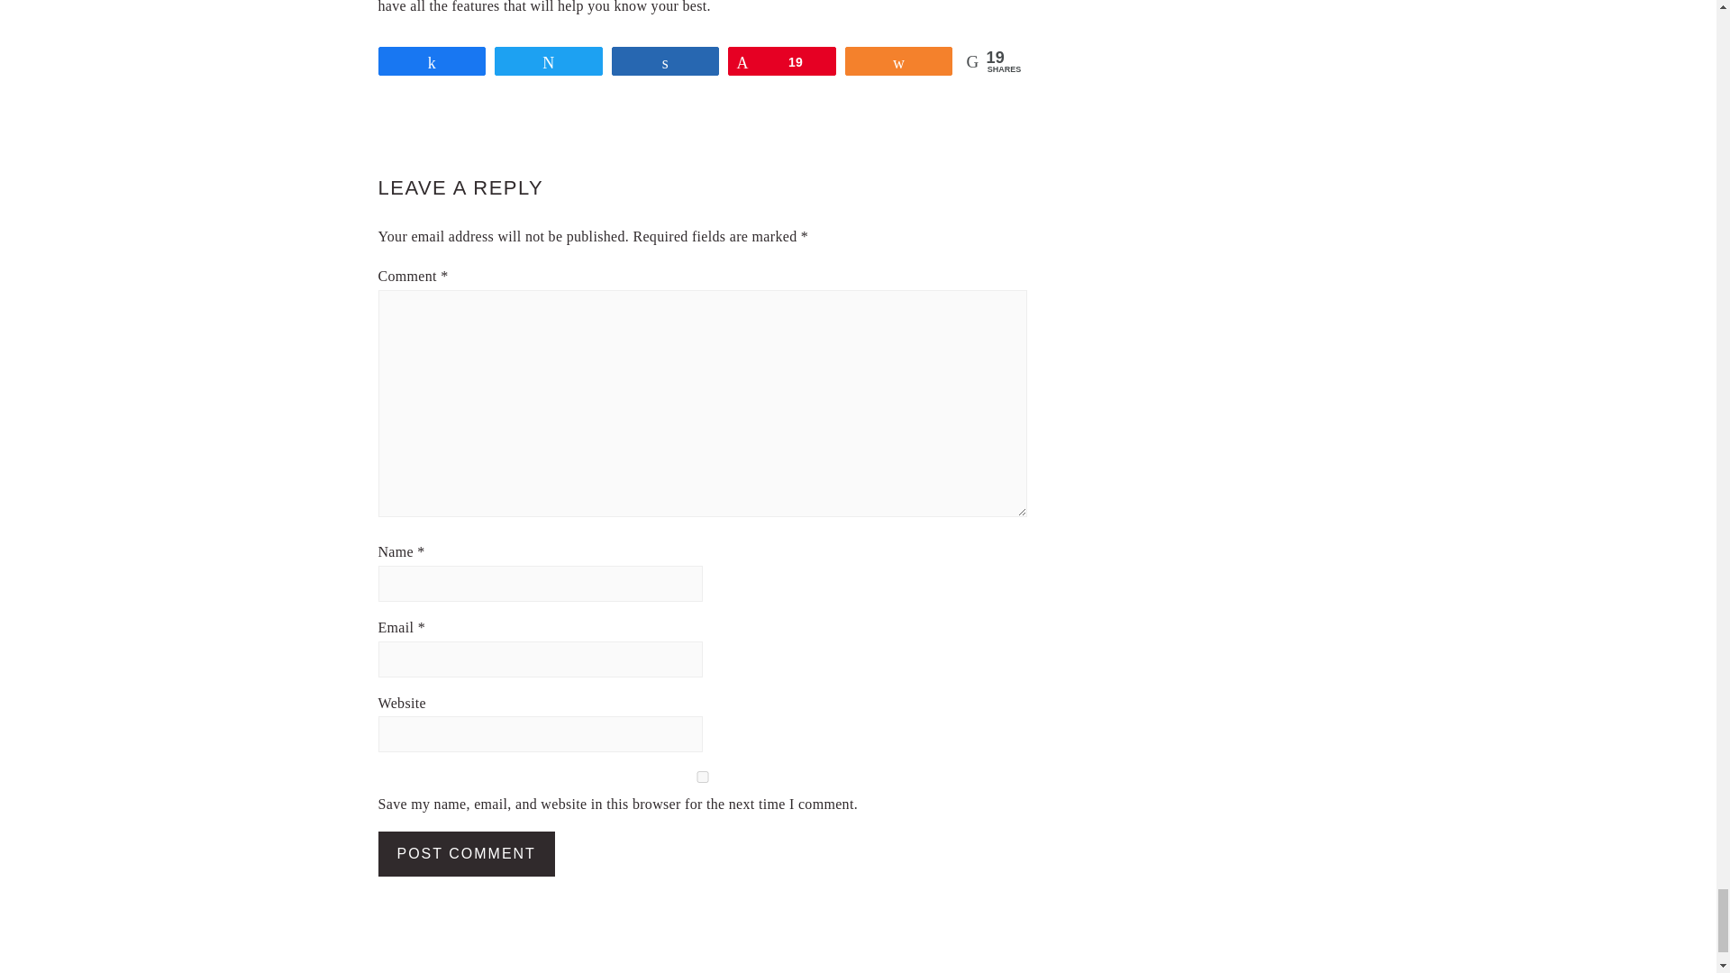  What do you see at coordinates (703, 777) in the screenshot?
I see `yes` at bounding box center [703, 777].